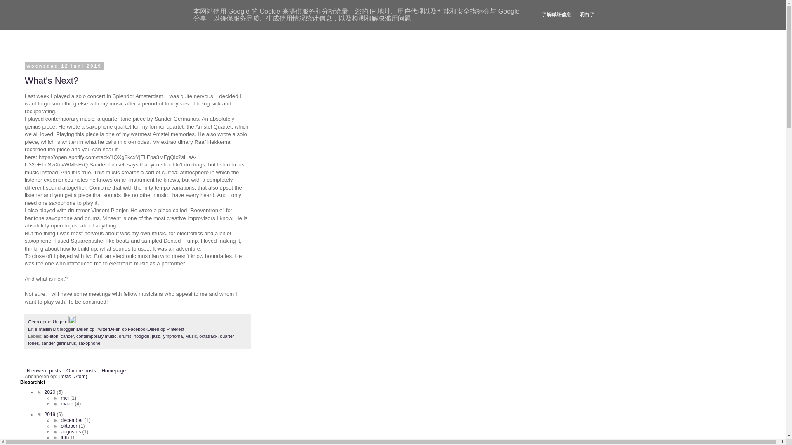 Image resolution: width=792 pixels, height=445 pixels. Describe the element at coordinates (208, 336) in the screenshot. I see `octatrack` at that location.